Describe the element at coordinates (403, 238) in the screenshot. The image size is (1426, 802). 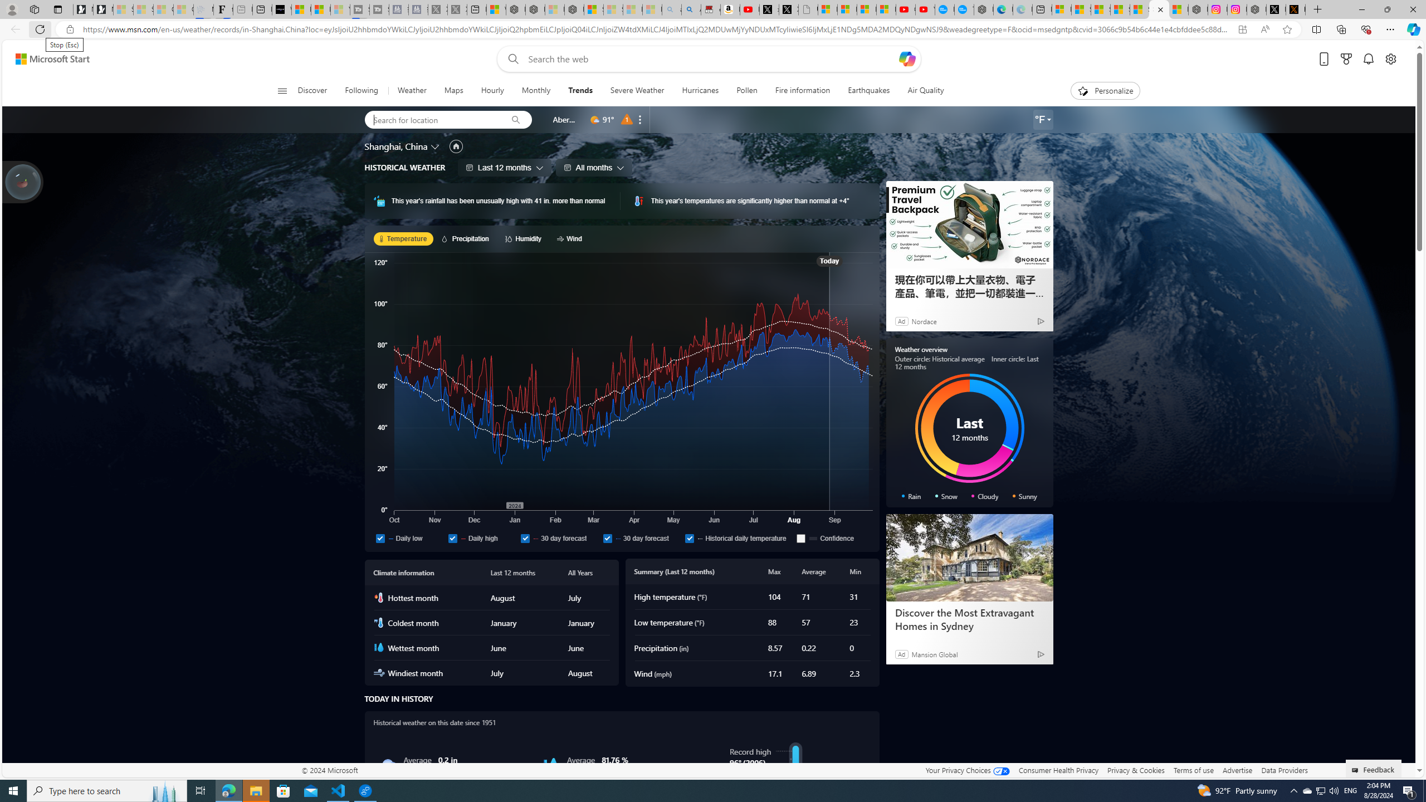
I see `Temperature` at that location.